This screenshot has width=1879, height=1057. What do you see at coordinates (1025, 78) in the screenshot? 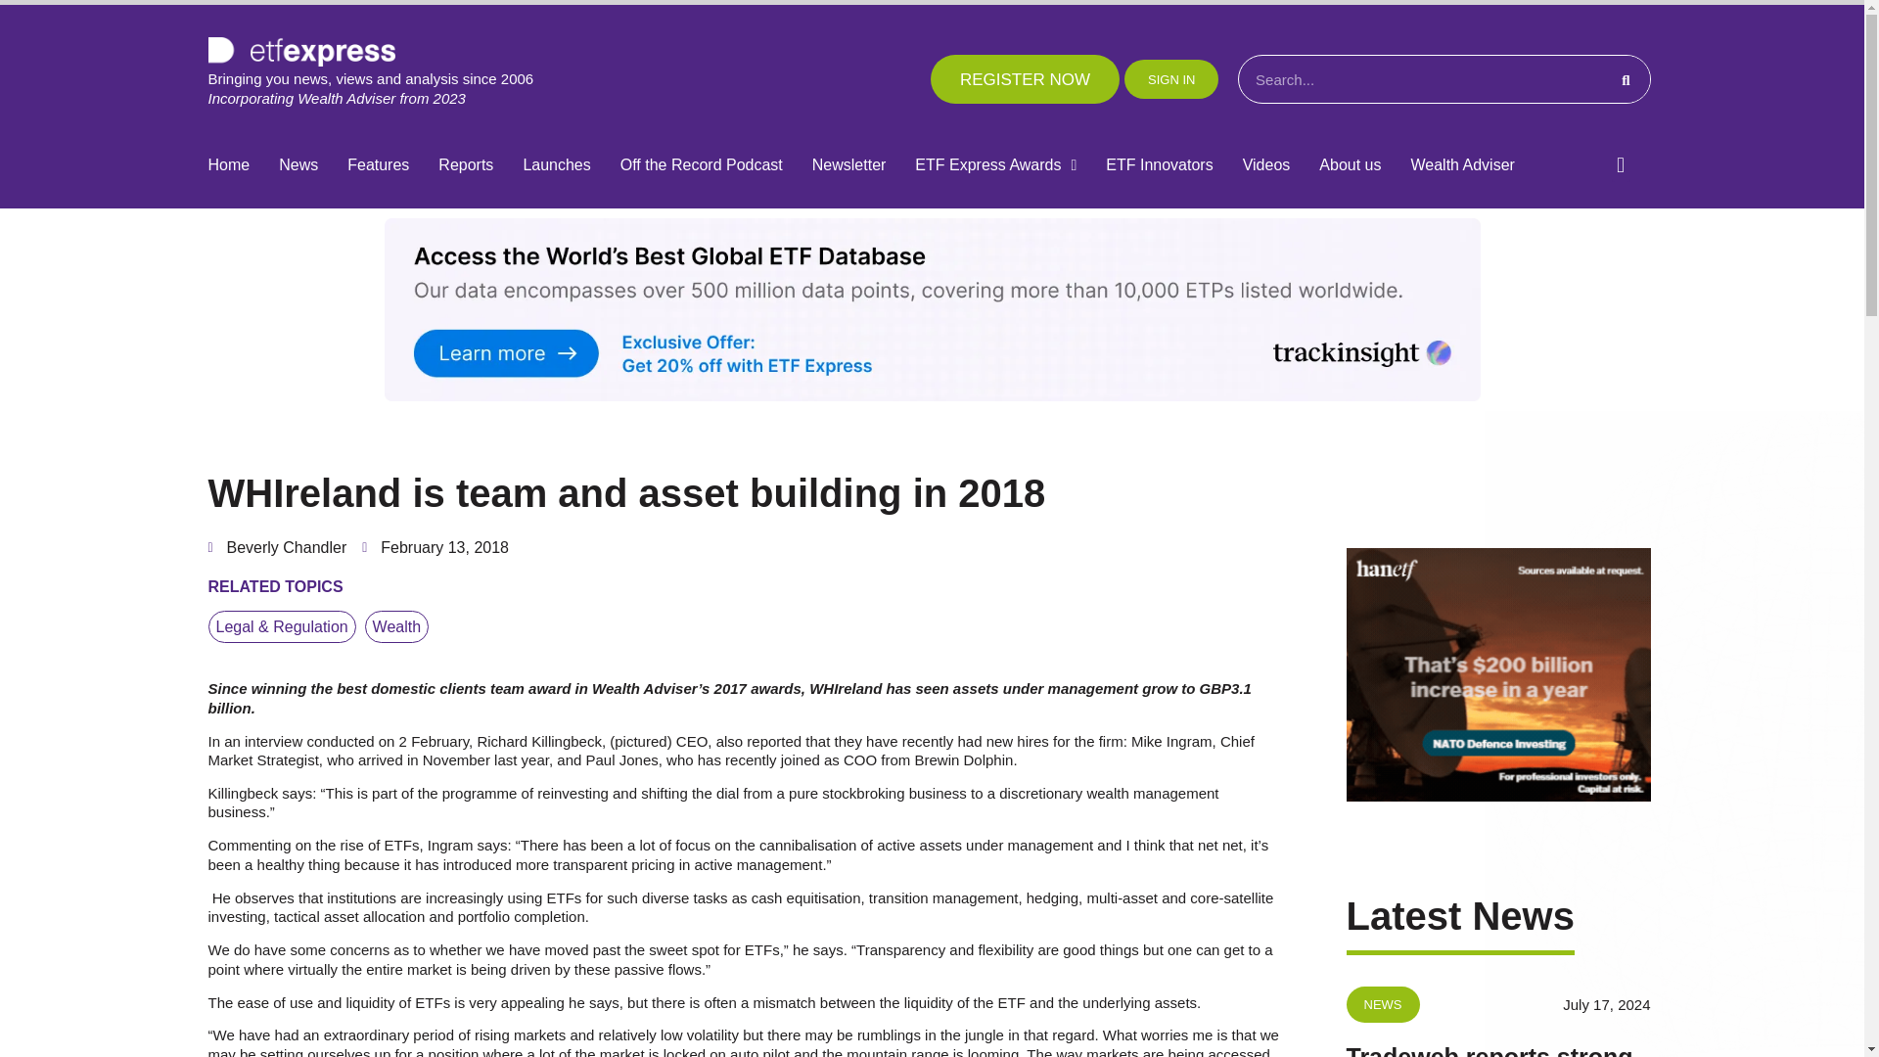
I see `REGISTER NOW` at bounding box center [1025, 78].